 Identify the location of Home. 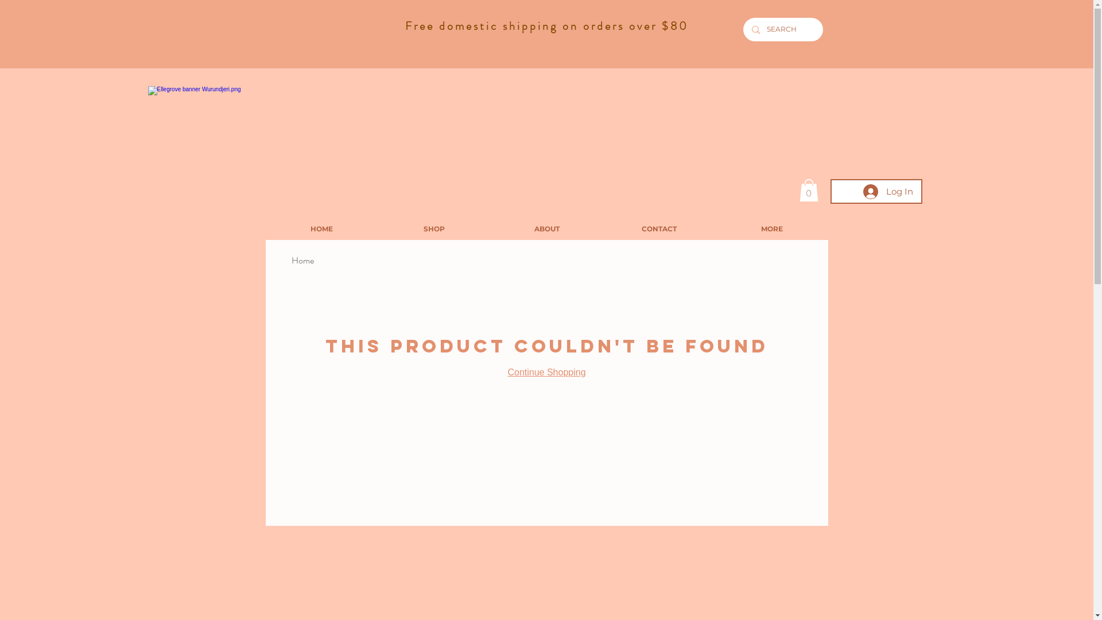
(303, 261).